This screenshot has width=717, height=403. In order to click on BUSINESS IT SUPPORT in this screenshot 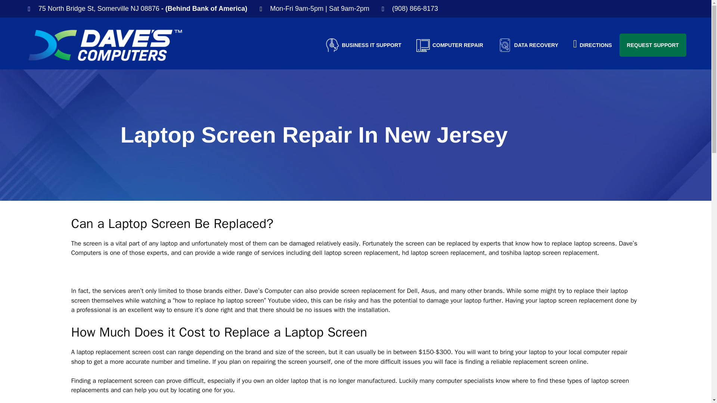, I will do `click(363, 45)`.